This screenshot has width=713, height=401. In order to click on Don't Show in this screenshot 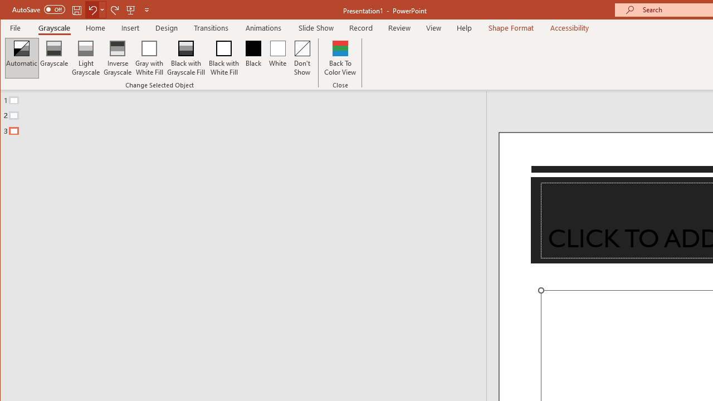, I will do `click(302, 58)`.